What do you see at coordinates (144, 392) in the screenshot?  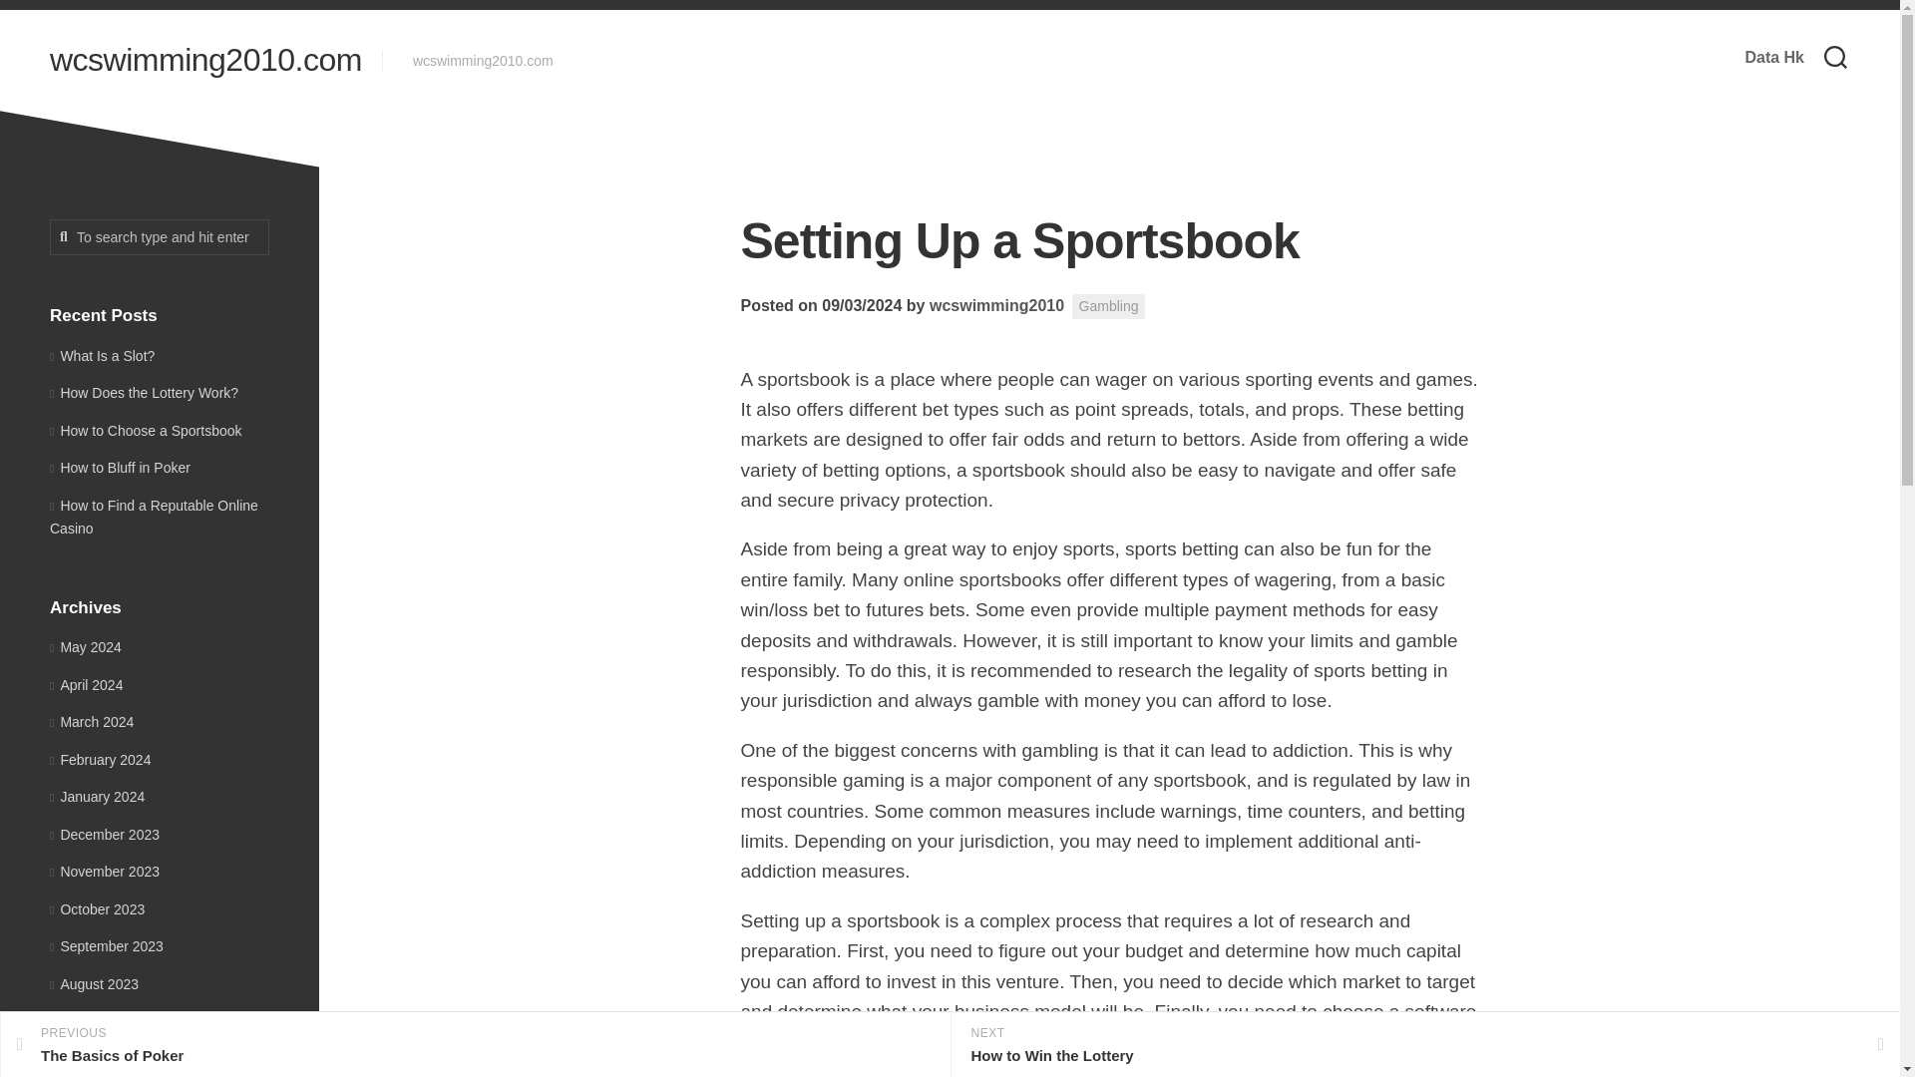 I see `February 2024` at bounding box center [144, 392].